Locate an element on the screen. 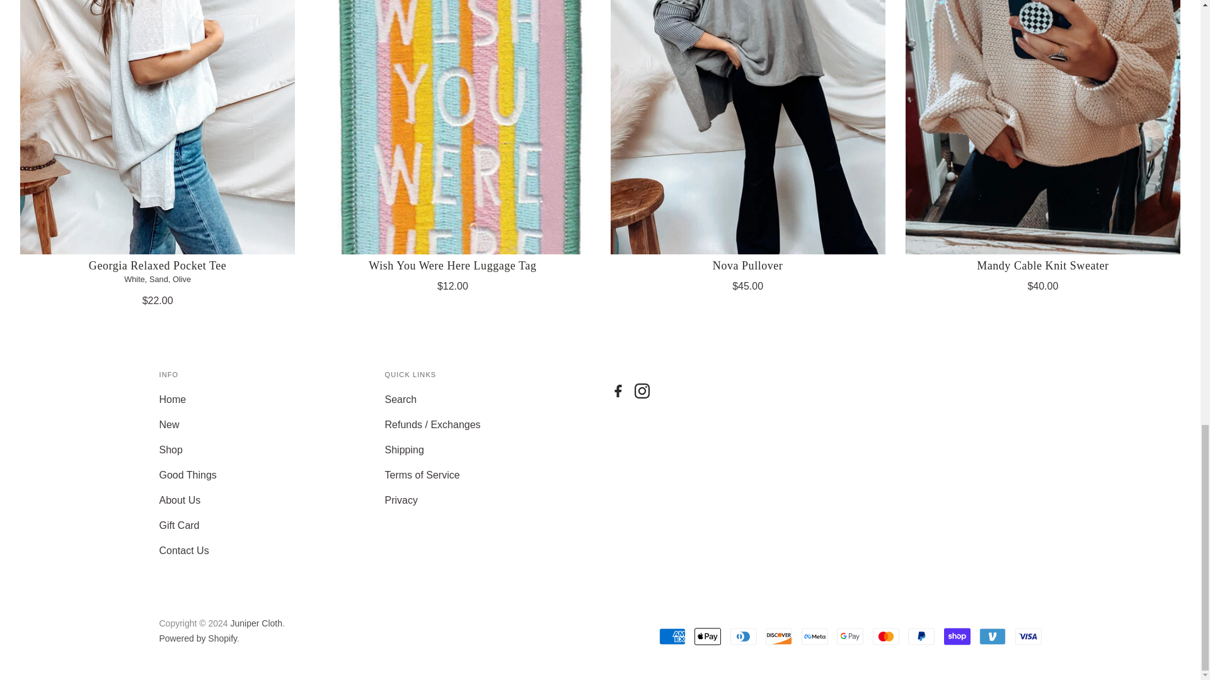 This screenshot has width=1210, height=680. Apple Pay is located at coordinates (708, 637).